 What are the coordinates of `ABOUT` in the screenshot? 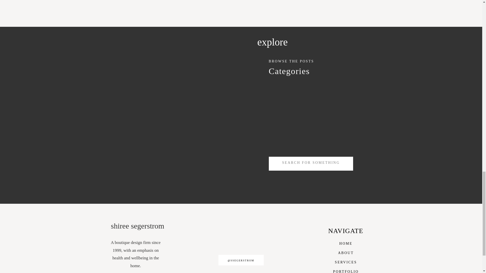 It's located at (346, 252).